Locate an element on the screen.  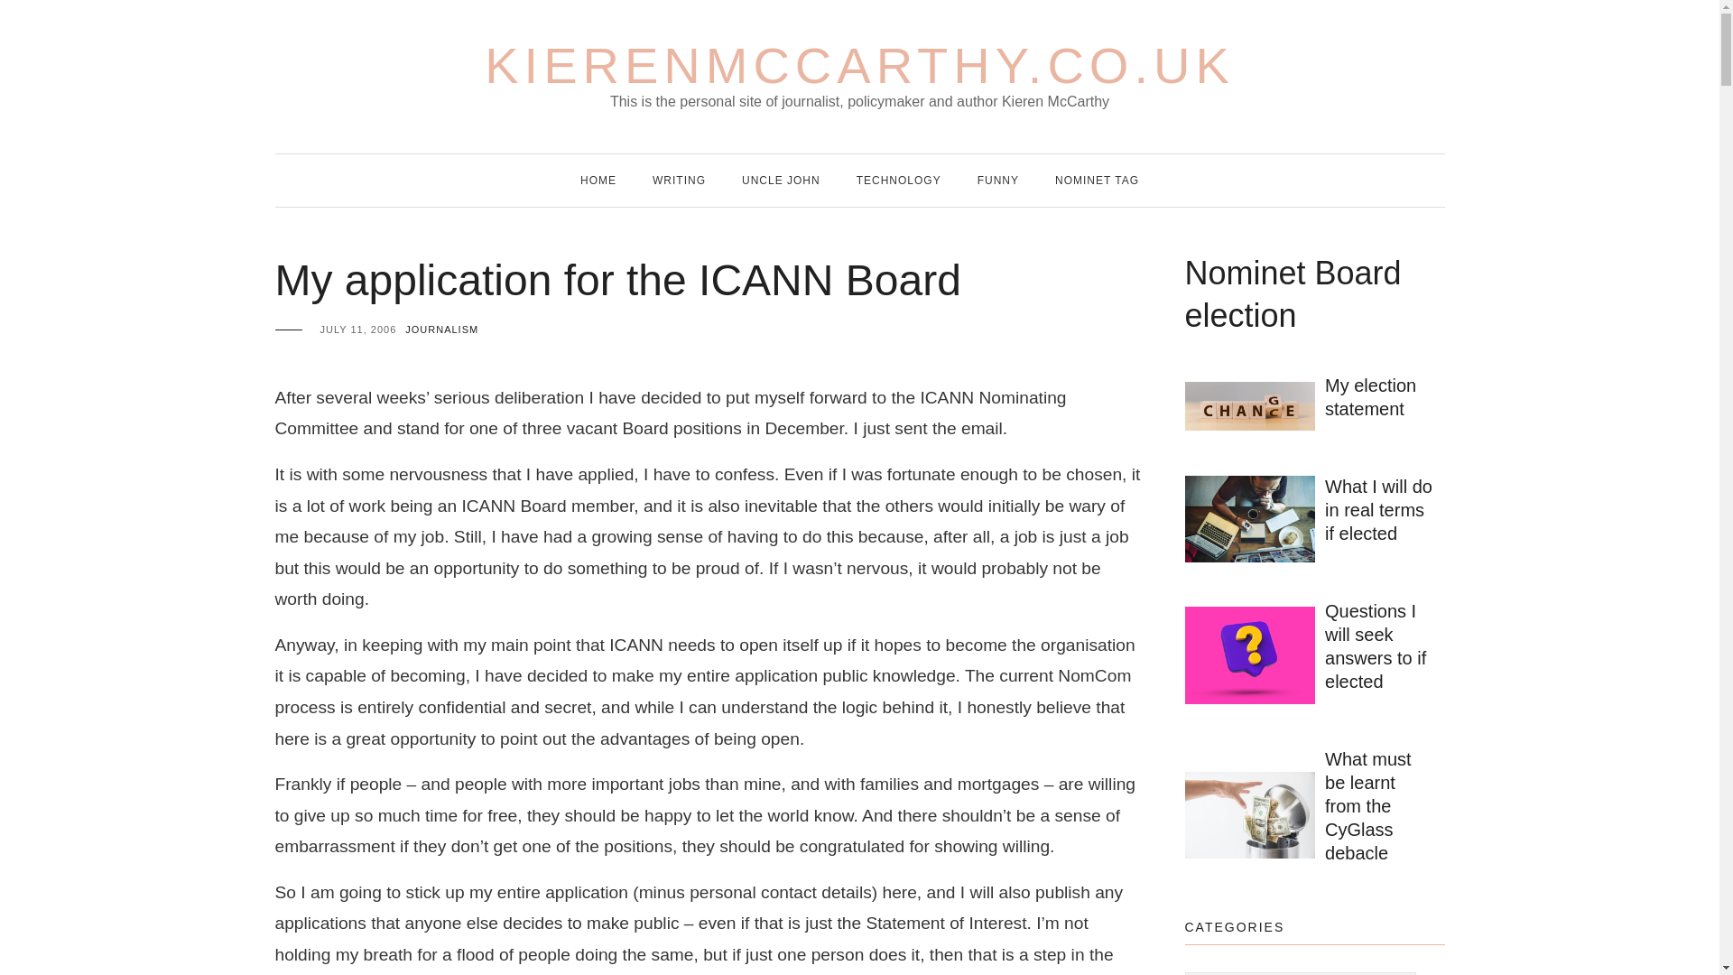
NOMINET TAG is located at coordinates (1097, 180).